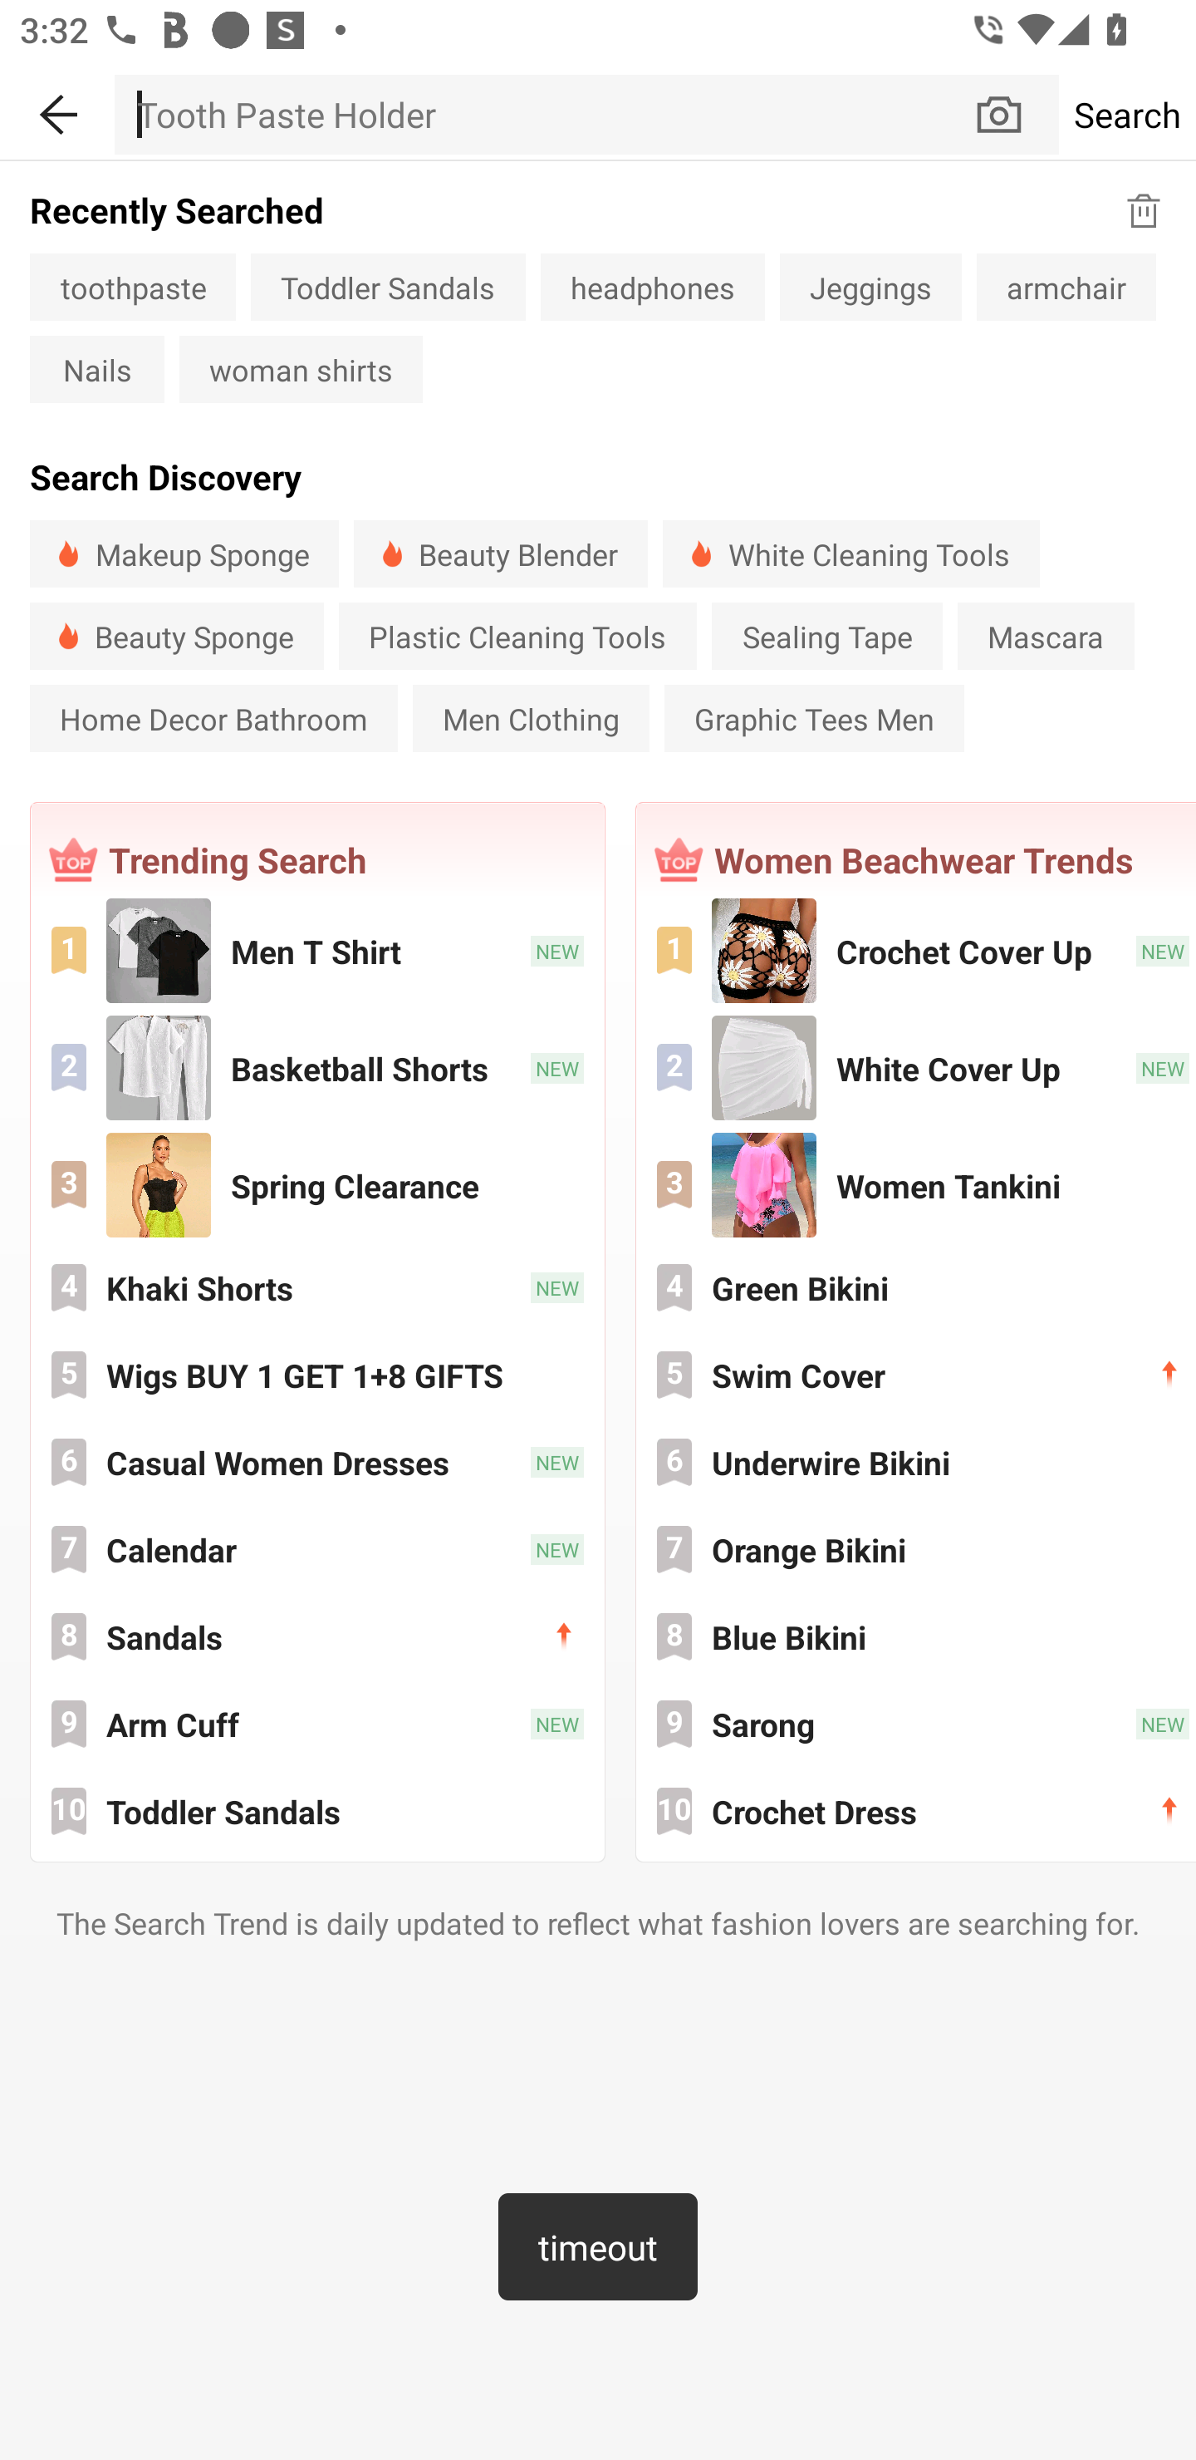 This screenshot has height=2460, width=1196. What do you see at coordinates (301, 369) in the screenshot?
I see `woman shirts` at bounding box center [301, 369].